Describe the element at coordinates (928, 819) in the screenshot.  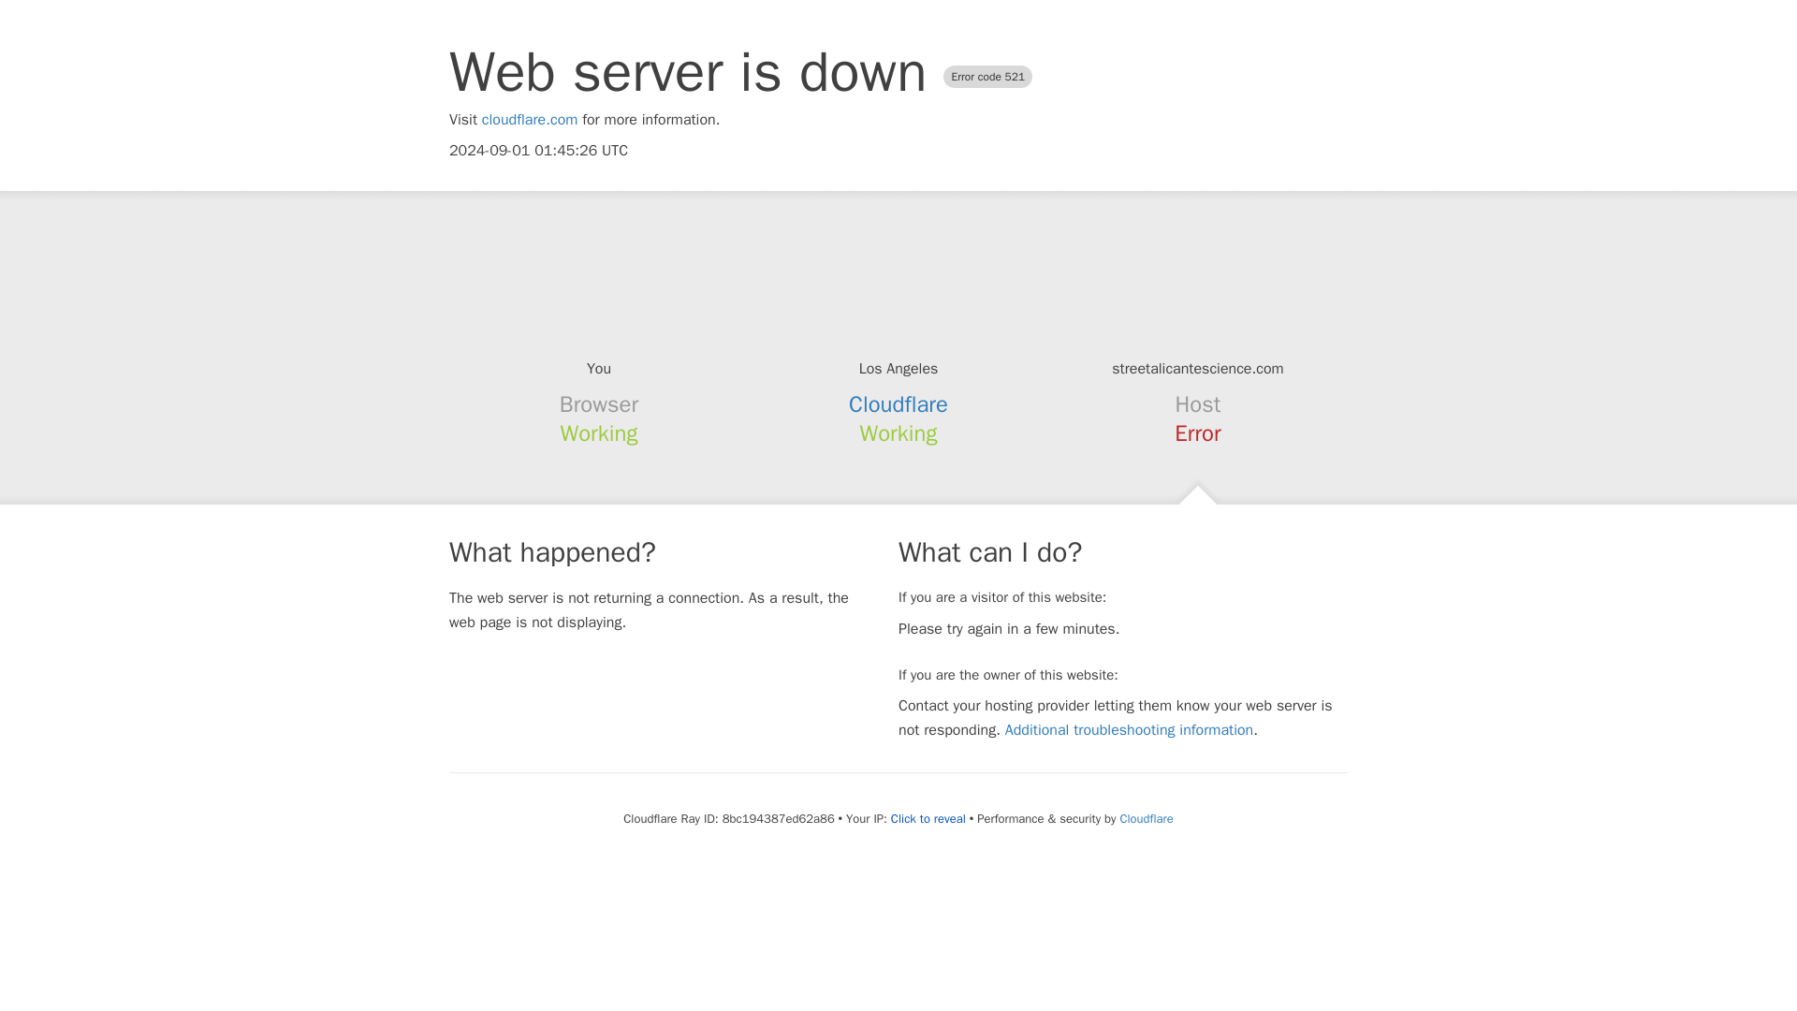
I see `Click to reveal` at that location.